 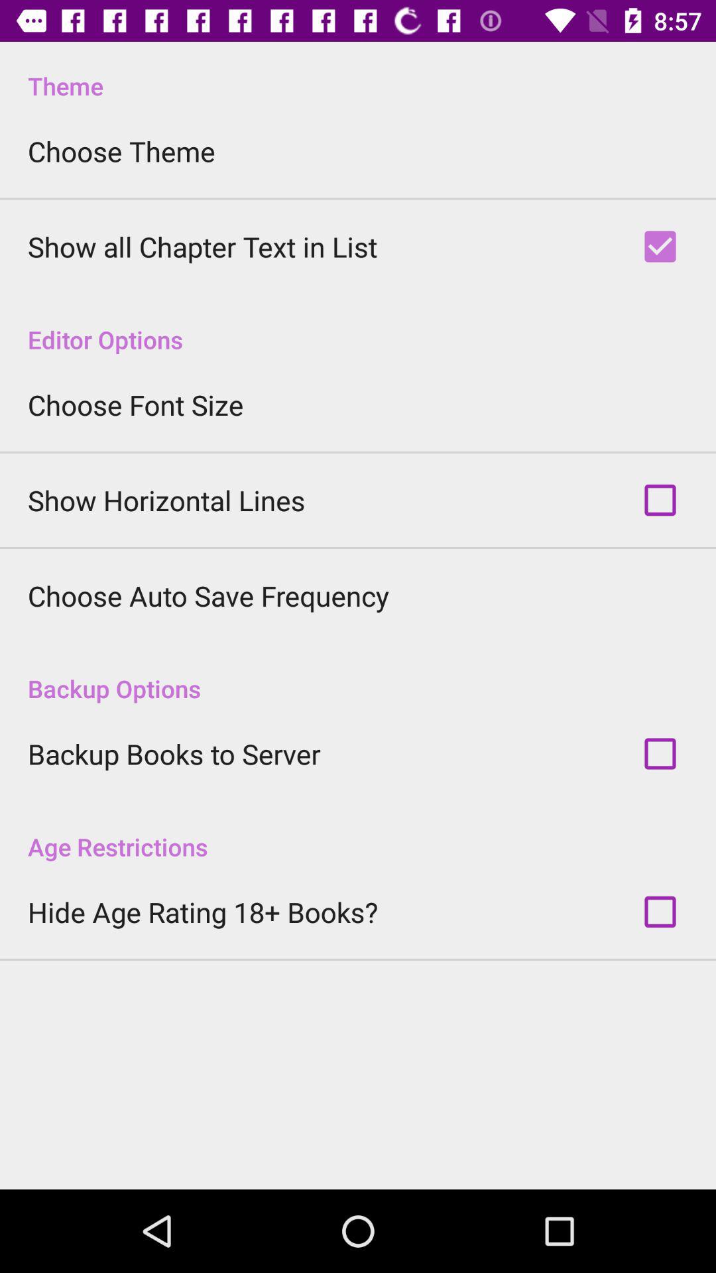 What do you see at coordinates (174, 753) in the screenshot?
I see `open the icon below backup options app` at bounding box center [174, 753].